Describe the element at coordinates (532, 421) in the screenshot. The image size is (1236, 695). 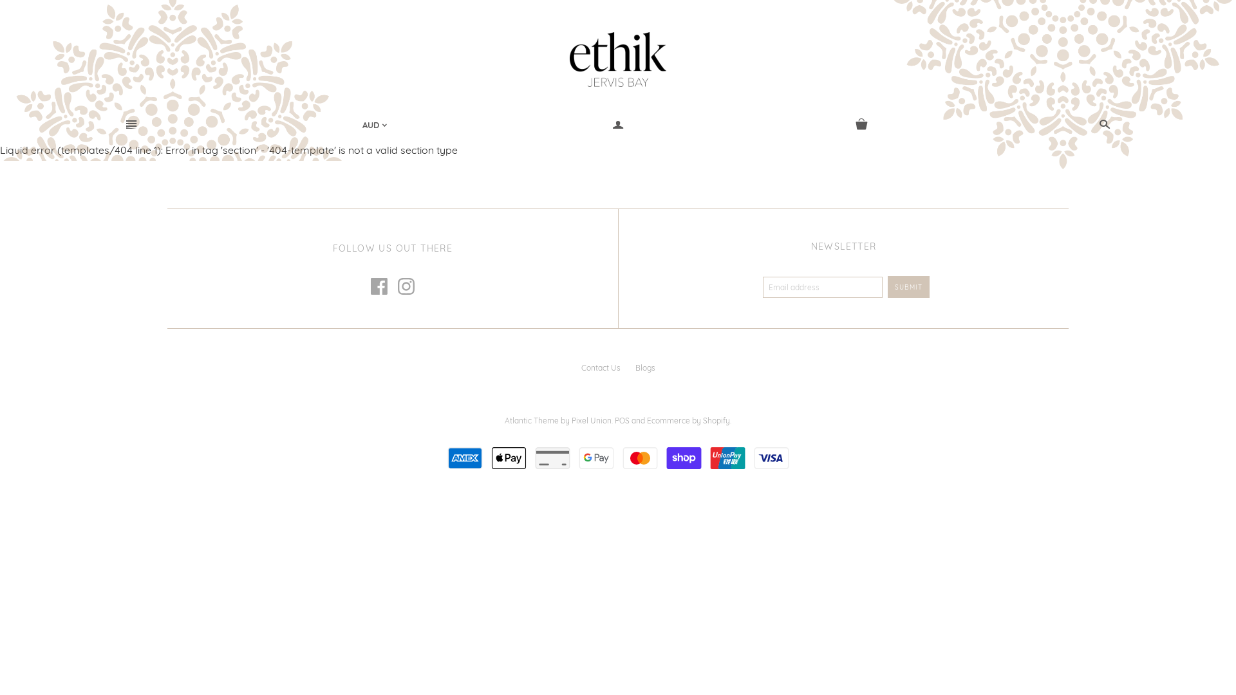
I see `Atlantic Theme` at that location.